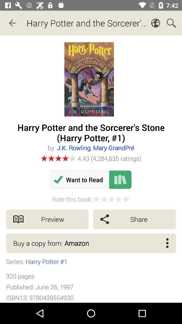  Describe the element at coordinates (47, 219) in the screenshot. I see `launch the item below the rate this book: icon` at that location.